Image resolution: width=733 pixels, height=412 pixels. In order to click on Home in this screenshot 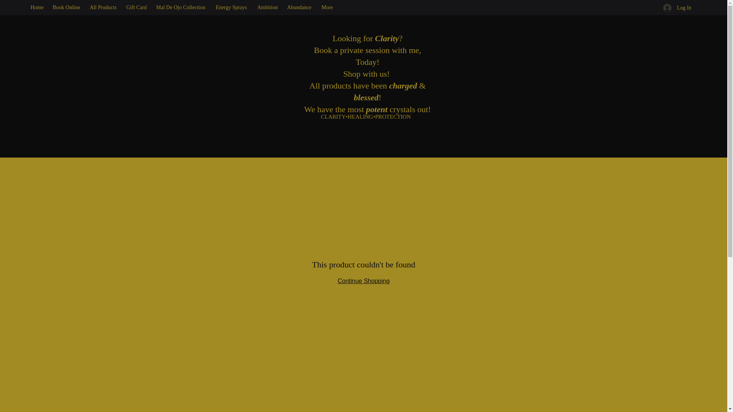, I will do `click(37, 8)`.